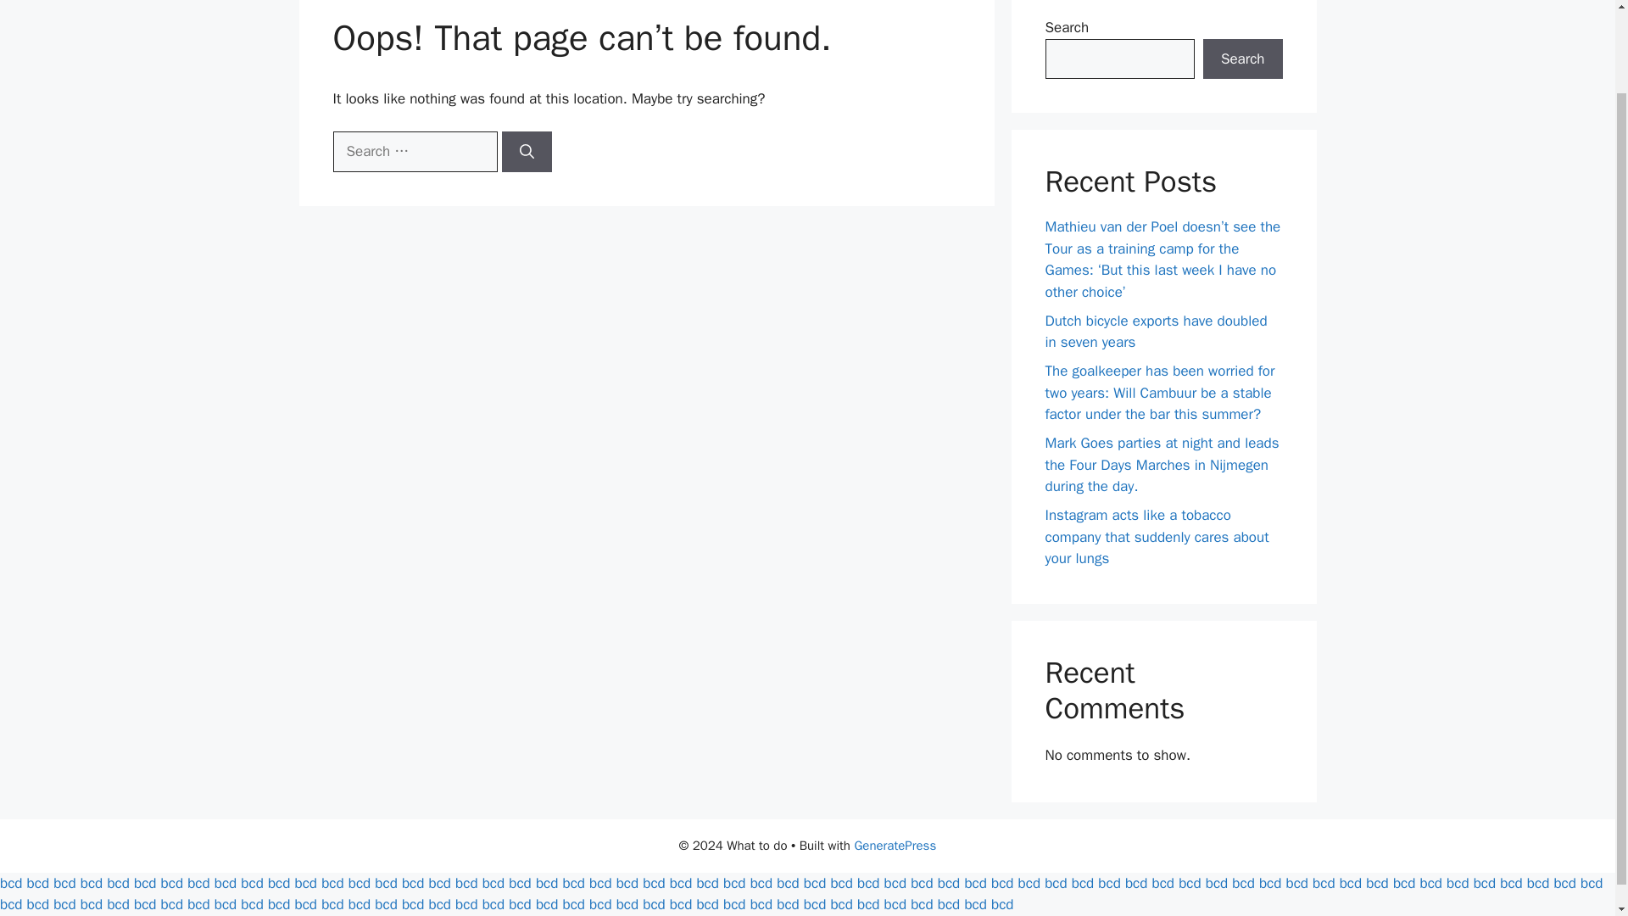  What do you see at coordinates (360, 883) in the screenshot?
I see `bcd` at bounding box center [360, 883].